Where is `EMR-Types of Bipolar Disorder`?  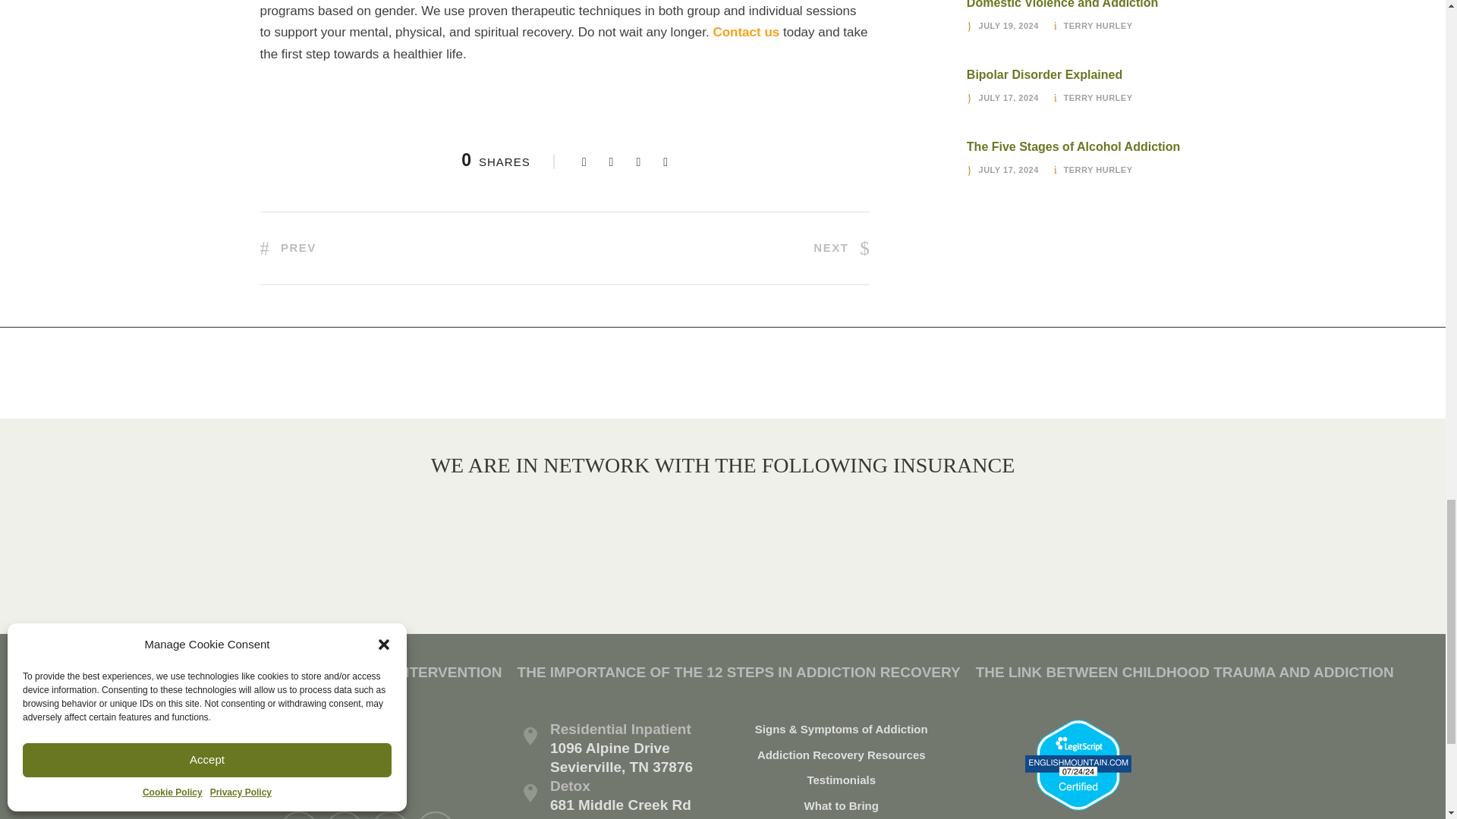 EMR-Types of Bipolar Disorder is located at coordinates (920, 96).